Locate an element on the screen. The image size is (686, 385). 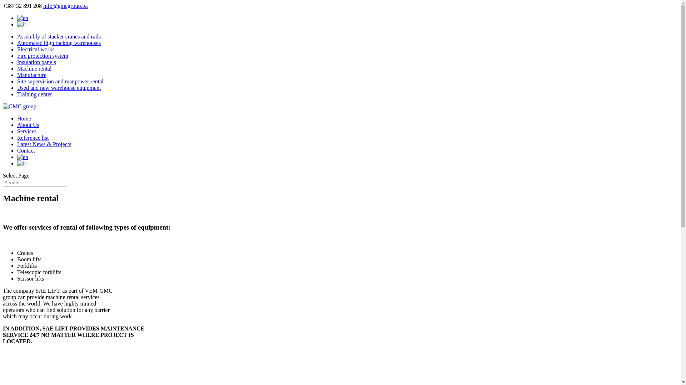
IT is located at coordinates (21, 24).